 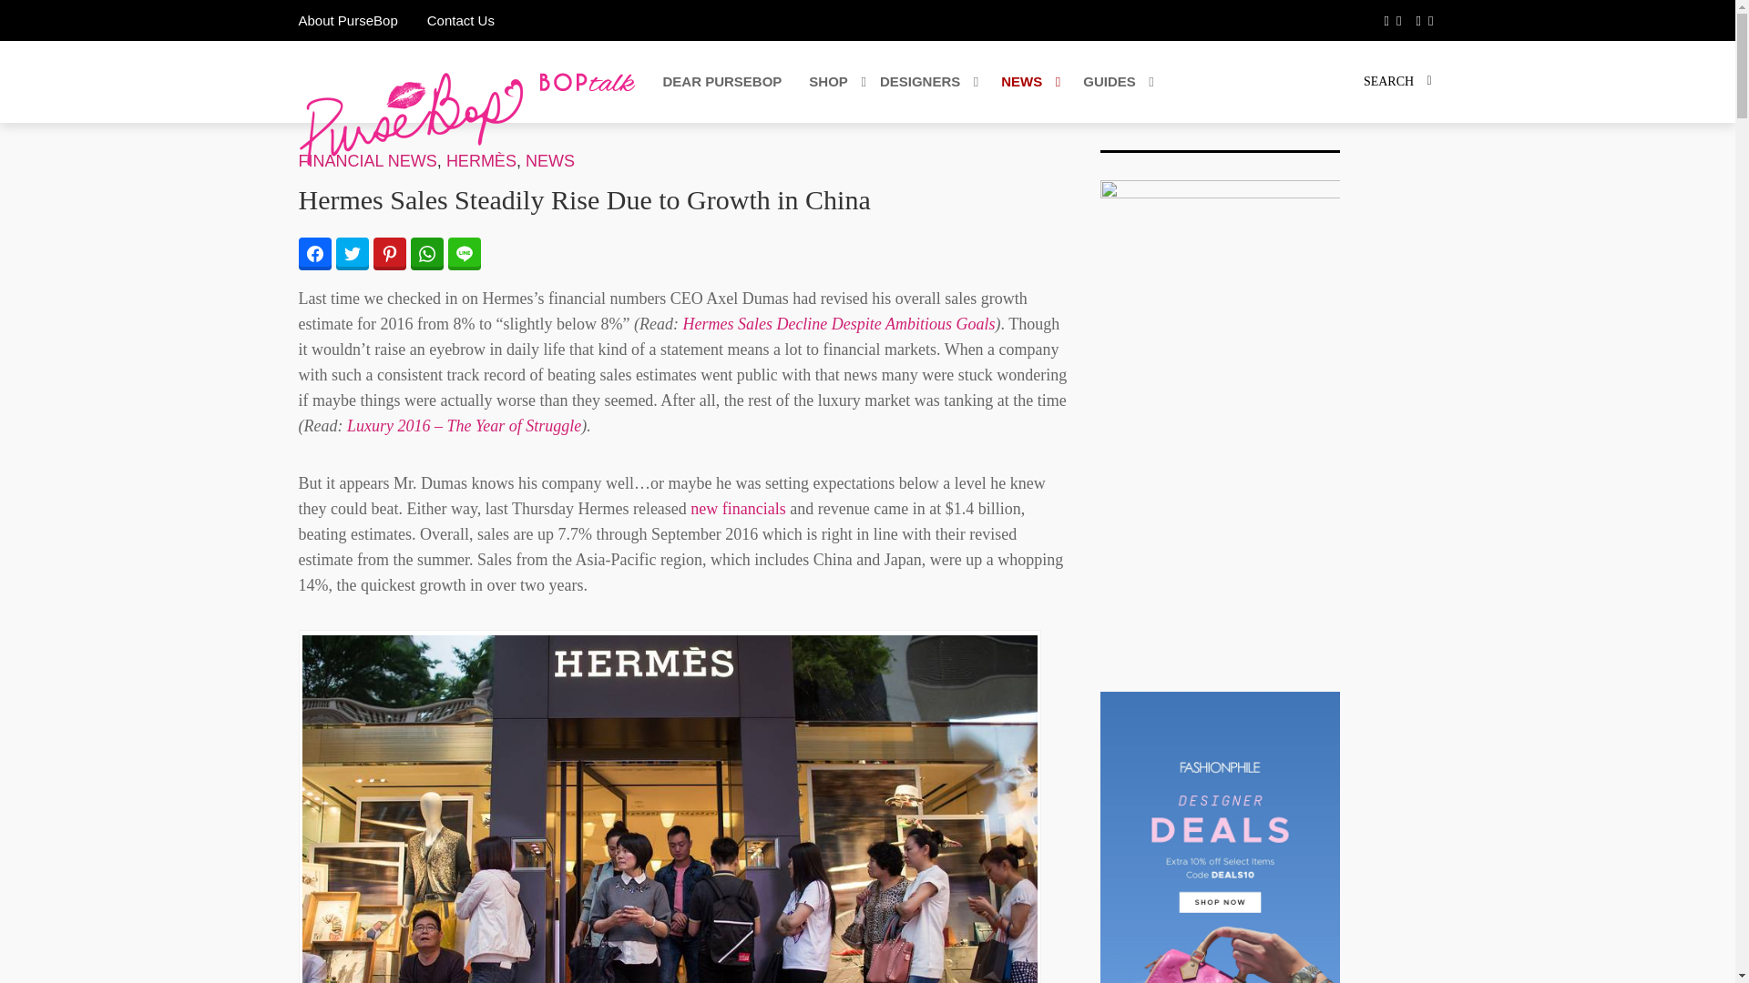 What do you see at coordinates (347, 20) in the screenshot?
I see `Share on Line` at bounding box center [347, 20].